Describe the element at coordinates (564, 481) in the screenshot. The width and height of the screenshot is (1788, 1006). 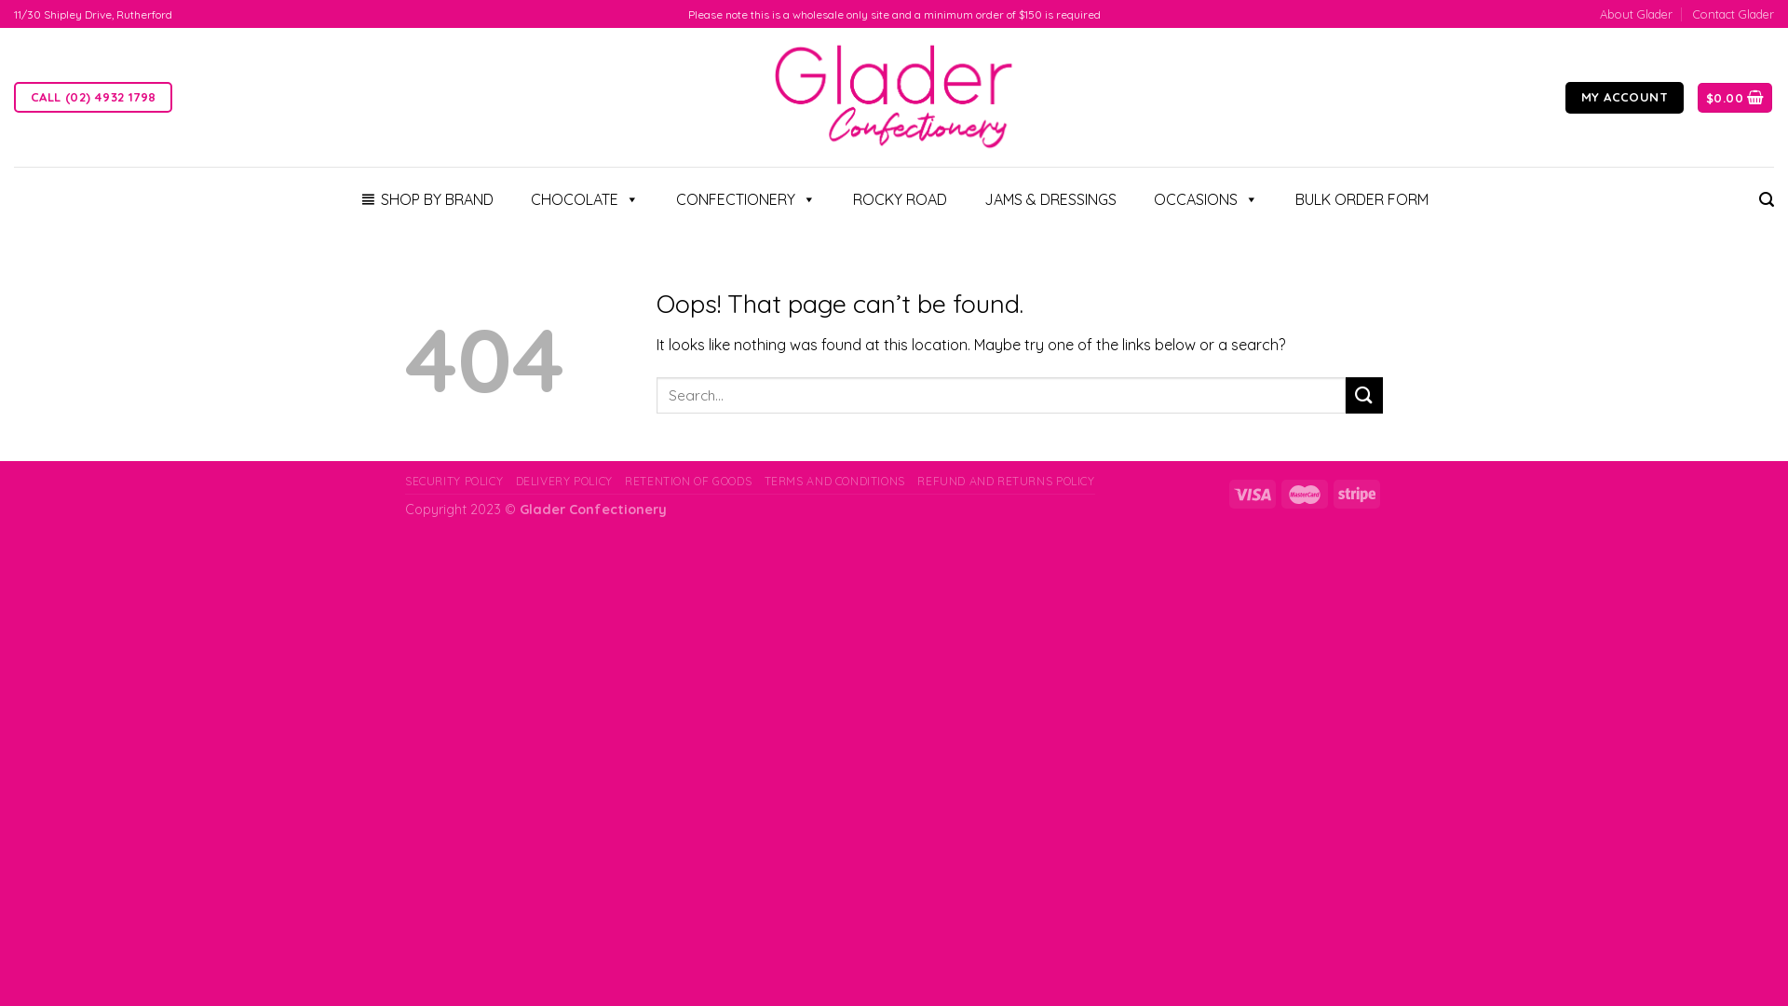
I see `DELIVERY POLICY` at that location.